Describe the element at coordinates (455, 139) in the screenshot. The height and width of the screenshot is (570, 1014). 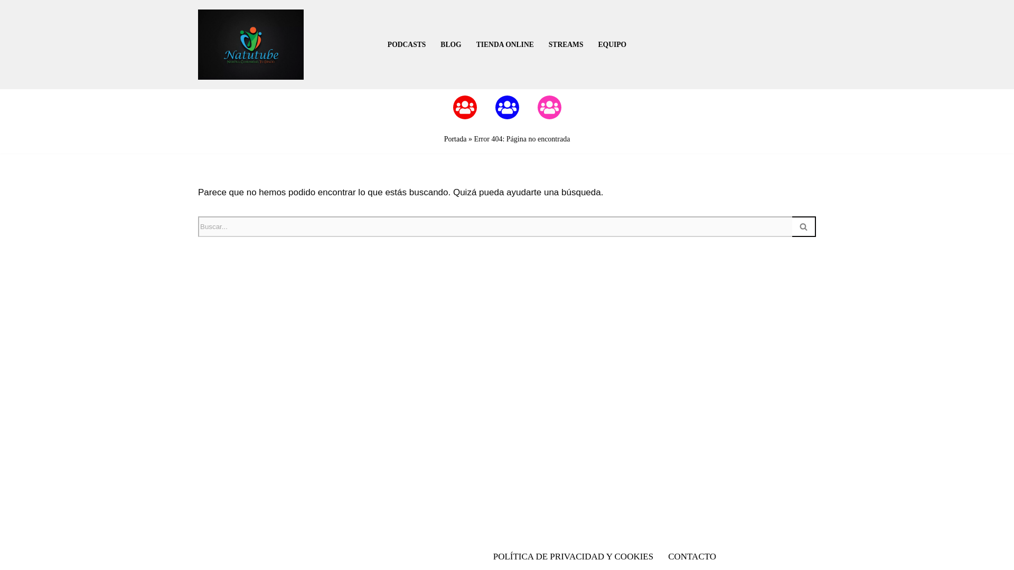
I see `Portada` at that location.